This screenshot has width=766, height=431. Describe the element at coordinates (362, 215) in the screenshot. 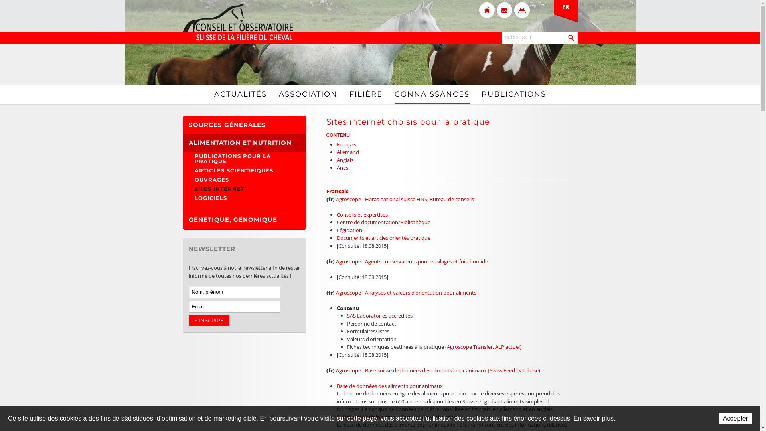

I see `Conseils et expertises` at that location.